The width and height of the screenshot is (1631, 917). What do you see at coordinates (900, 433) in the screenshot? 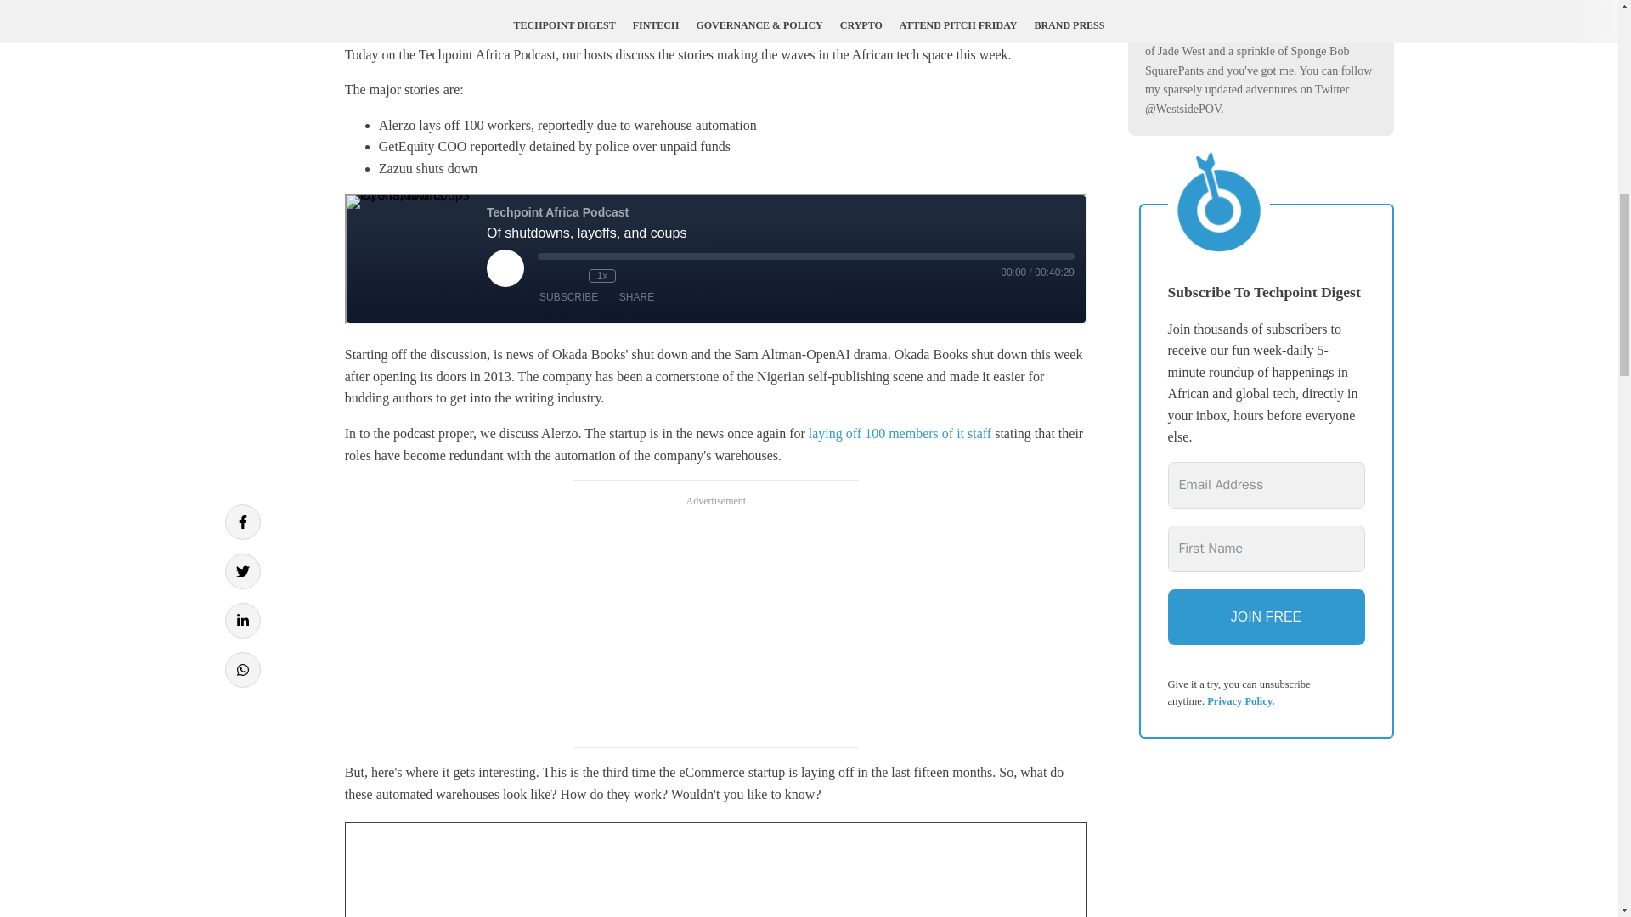
I see `laying off 100 members of it staff` at bounding box center [900, 433].